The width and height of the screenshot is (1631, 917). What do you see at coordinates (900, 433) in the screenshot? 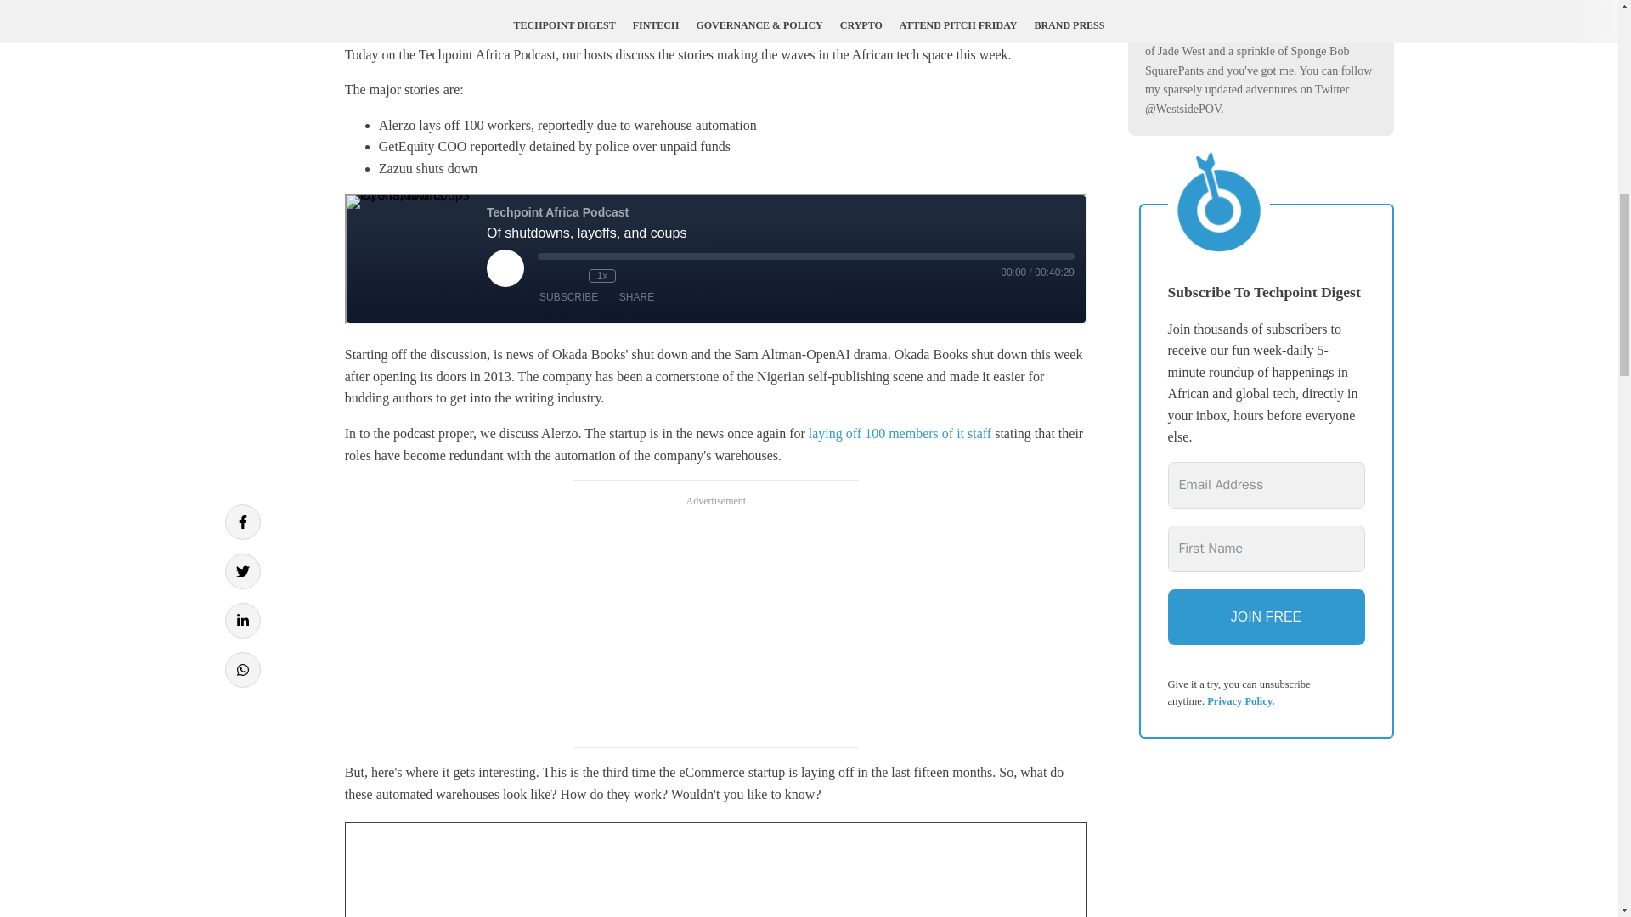
I see `laying off 100 members of it staff` at bounding box center [900, 433].